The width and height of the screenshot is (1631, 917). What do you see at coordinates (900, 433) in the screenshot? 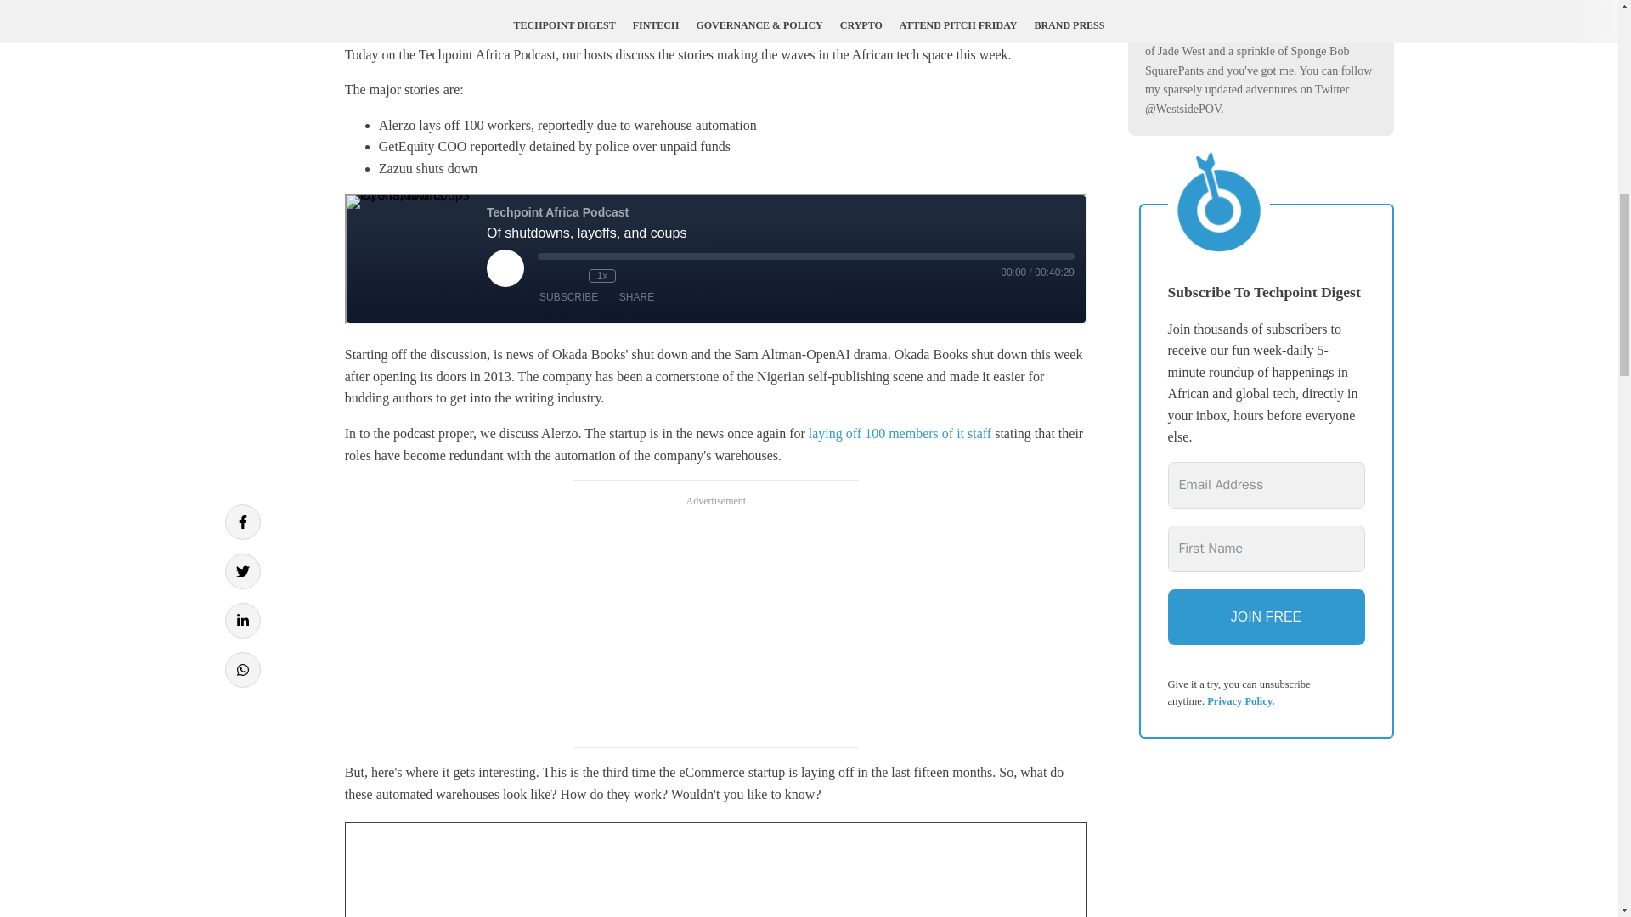
I see `laying off 100 members of it staff` at bounding box center [900, 433].